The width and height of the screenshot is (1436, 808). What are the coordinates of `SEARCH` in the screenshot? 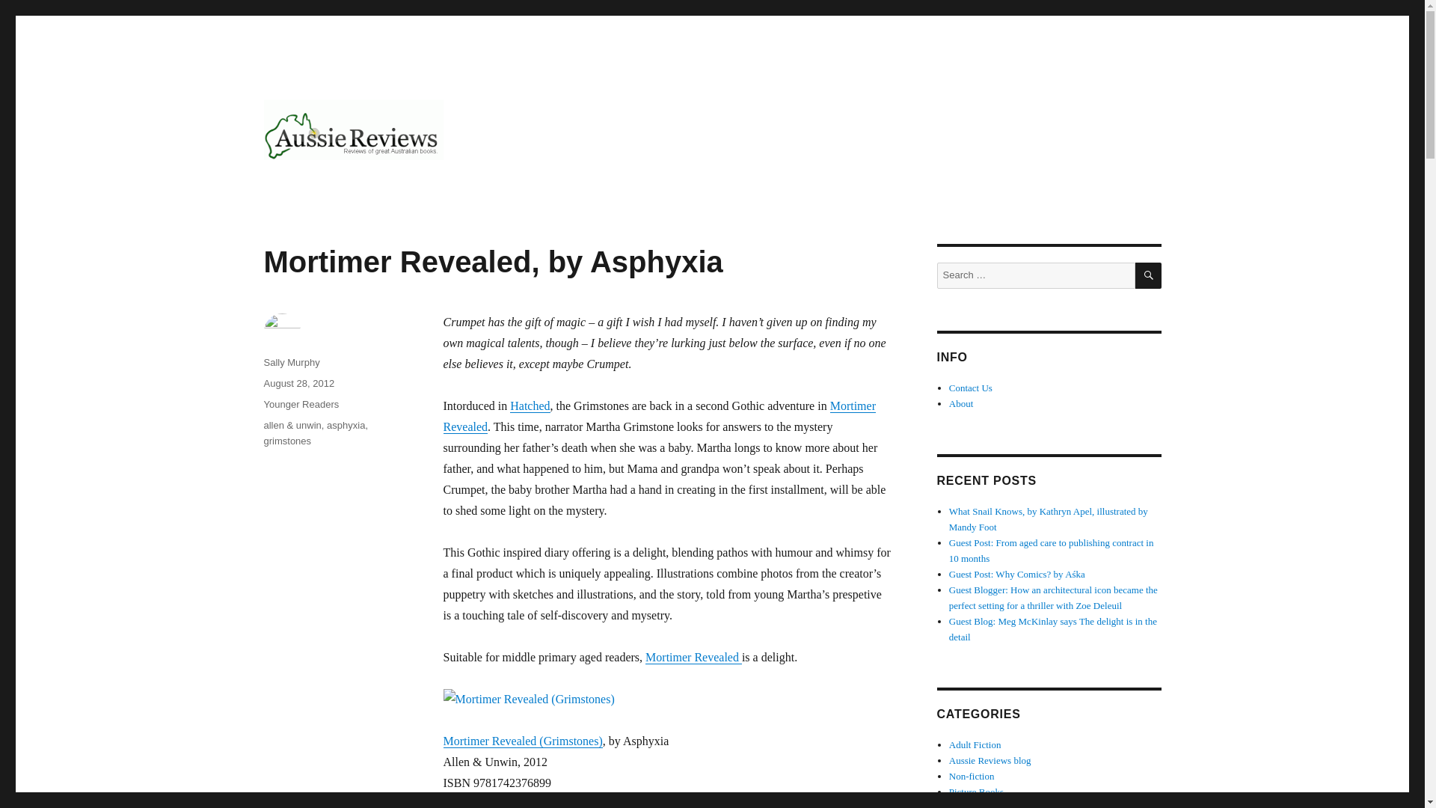 It's located at (1149, 275).